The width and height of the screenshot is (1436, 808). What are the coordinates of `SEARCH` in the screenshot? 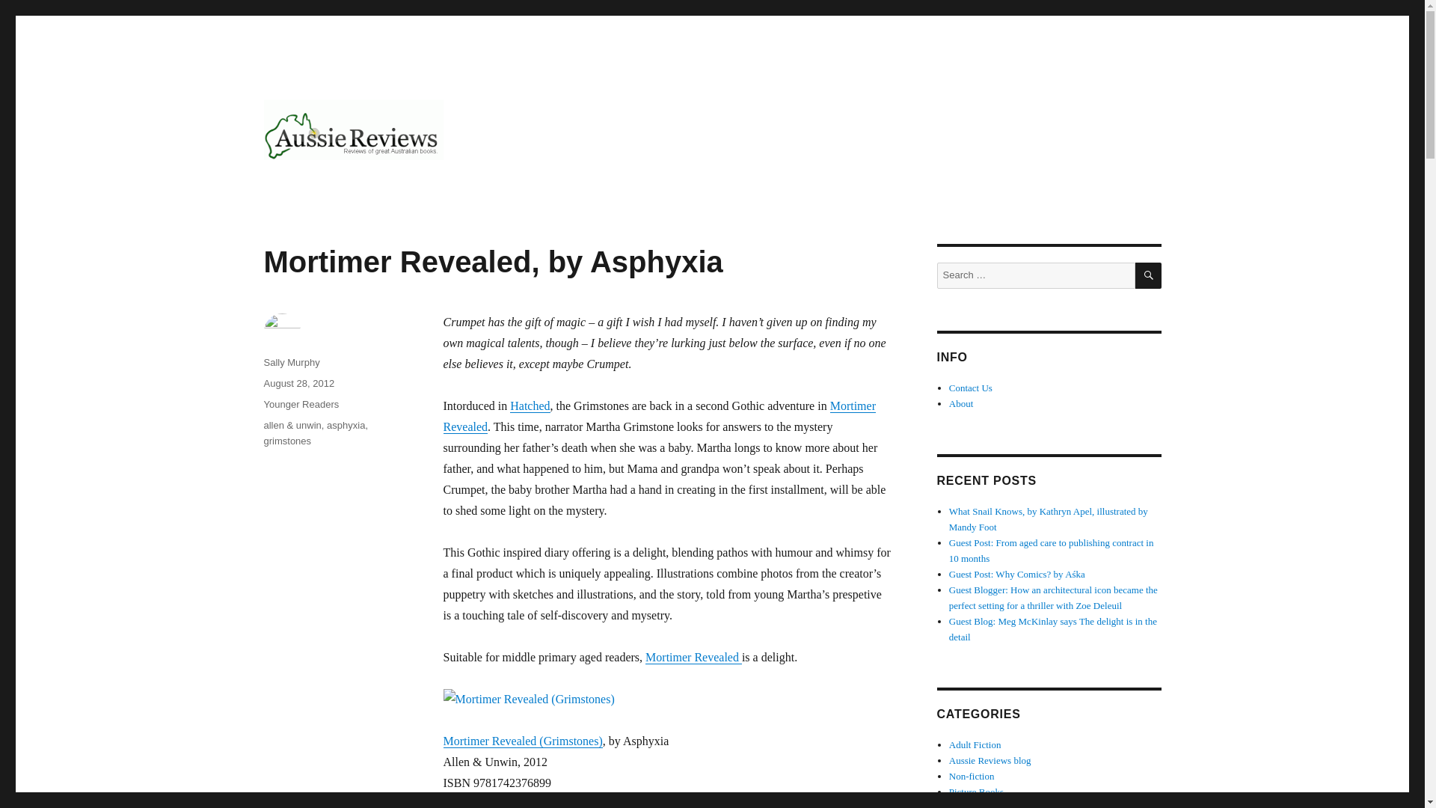 It's located at (1149, 275).